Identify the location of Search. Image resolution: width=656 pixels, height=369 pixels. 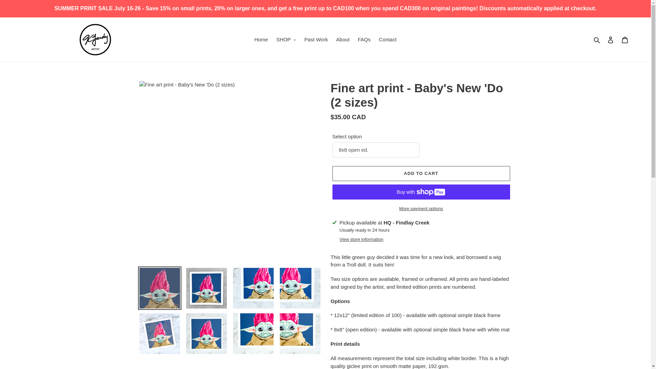
(597, 40).